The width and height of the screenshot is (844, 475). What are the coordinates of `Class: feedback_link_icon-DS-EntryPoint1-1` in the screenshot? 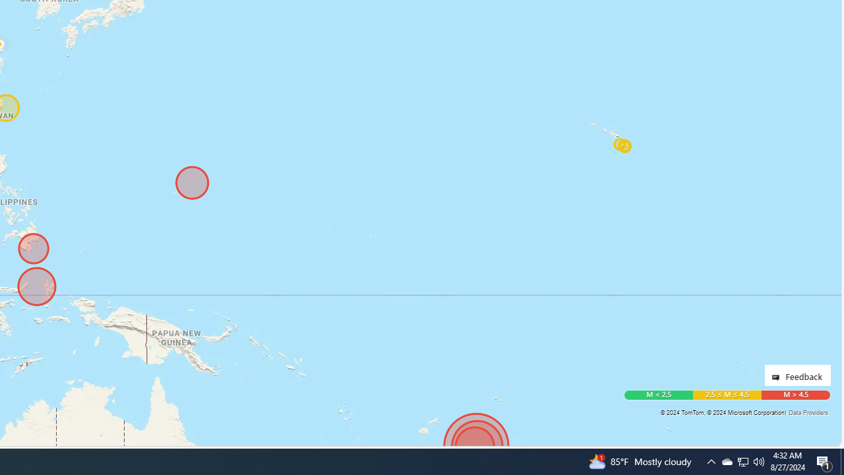 It's located at (778, 377).